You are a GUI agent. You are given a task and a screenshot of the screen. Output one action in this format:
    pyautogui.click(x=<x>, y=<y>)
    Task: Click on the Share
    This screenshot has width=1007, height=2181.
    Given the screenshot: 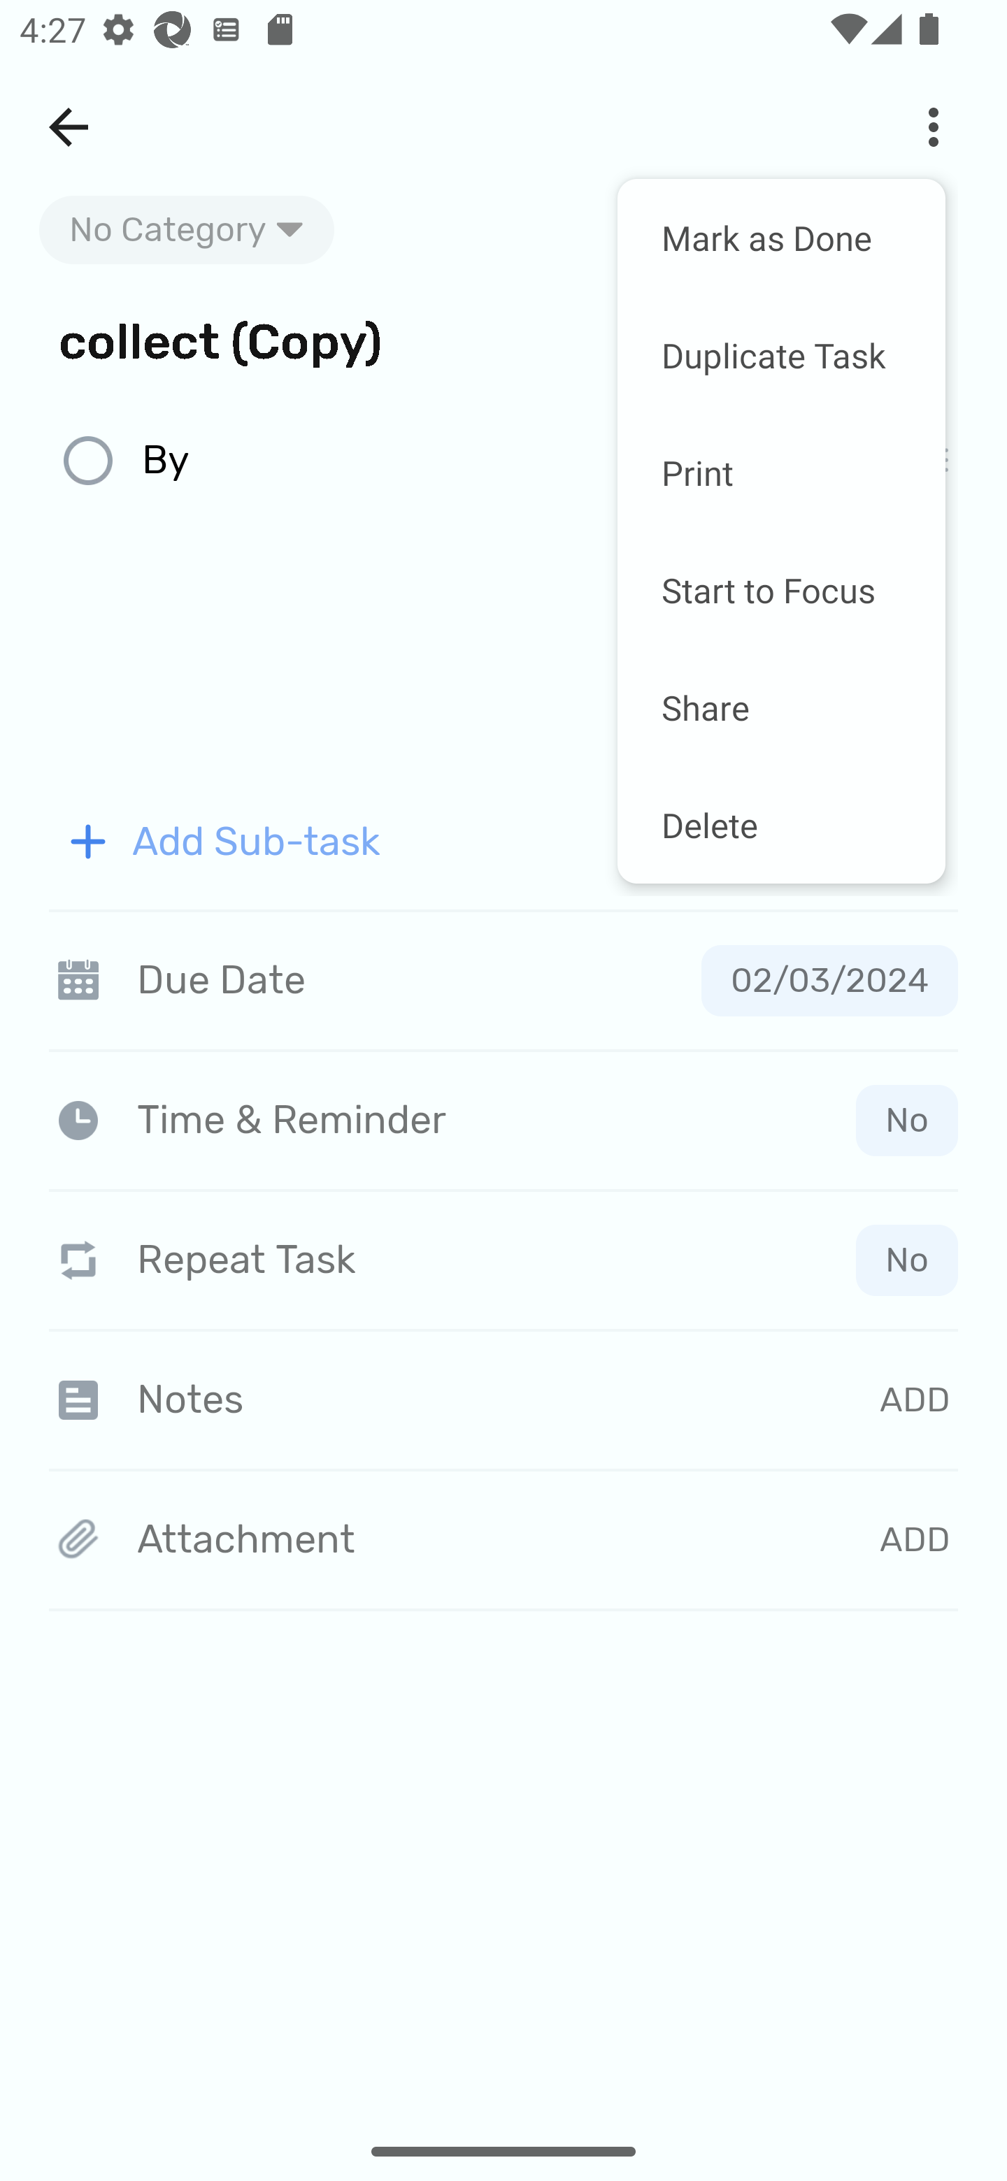 What is the action you would take?
    pyautogui.click(x=781, y=706)
    